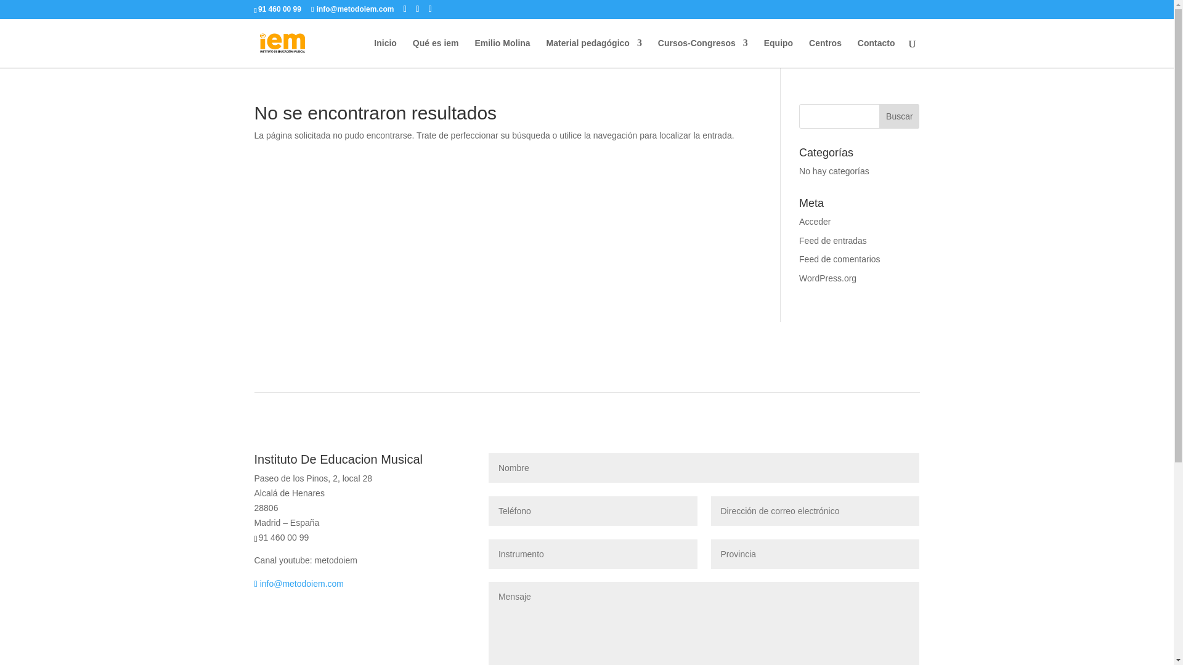 The image size is (1183, 665). Describe the element at coordinates (313, 619) in the screenshot. I see `Seguir en Instagram` at that location.